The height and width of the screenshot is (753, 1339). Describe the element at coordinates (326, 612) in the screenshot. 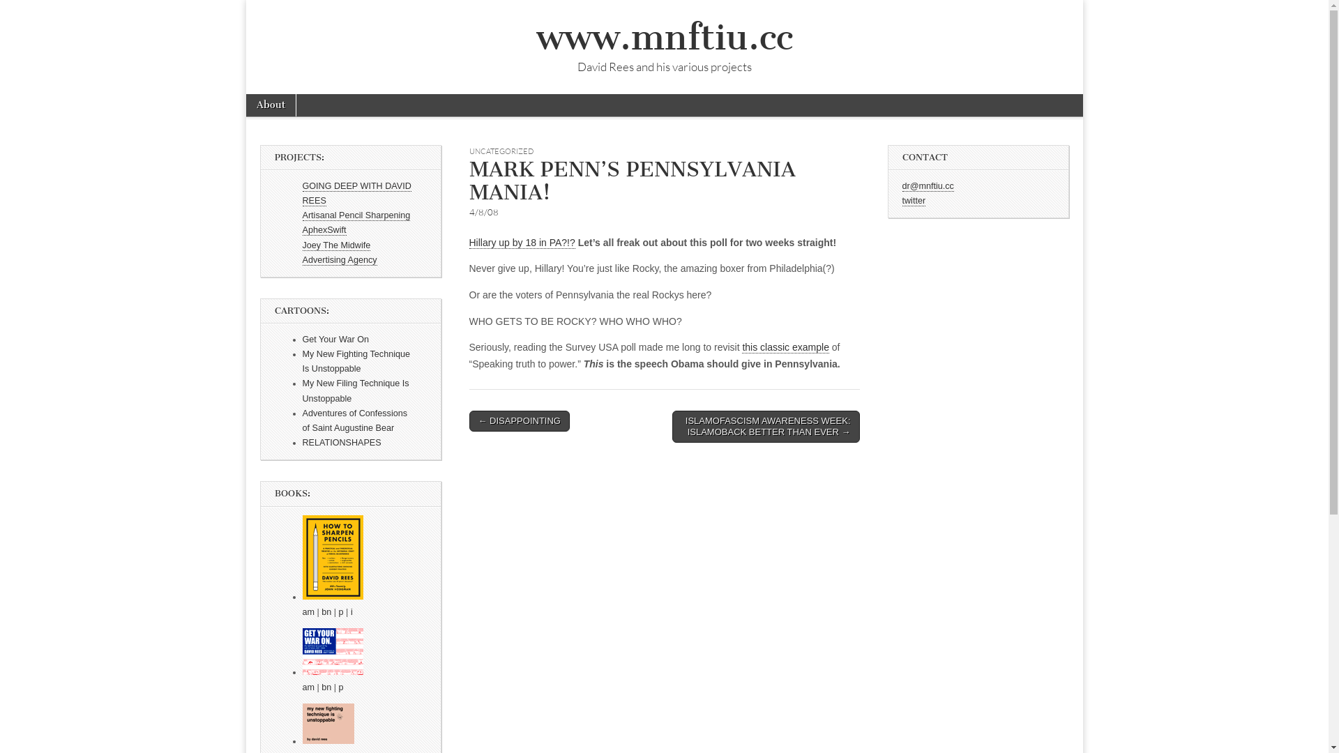

I see `bn` at that location.